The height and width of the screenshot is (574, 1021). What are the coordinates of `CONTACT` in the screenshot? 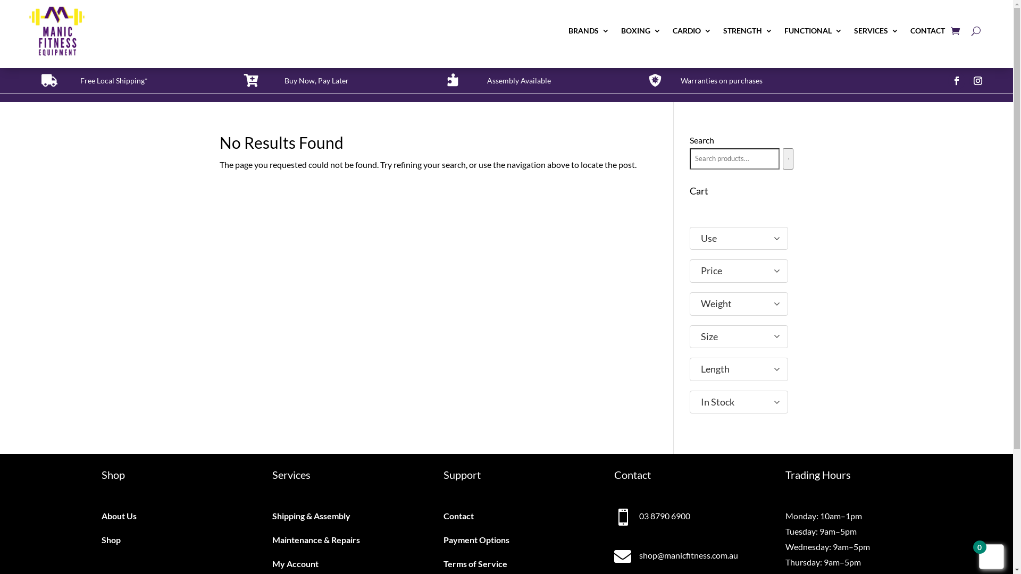 It's located at (927, 31).